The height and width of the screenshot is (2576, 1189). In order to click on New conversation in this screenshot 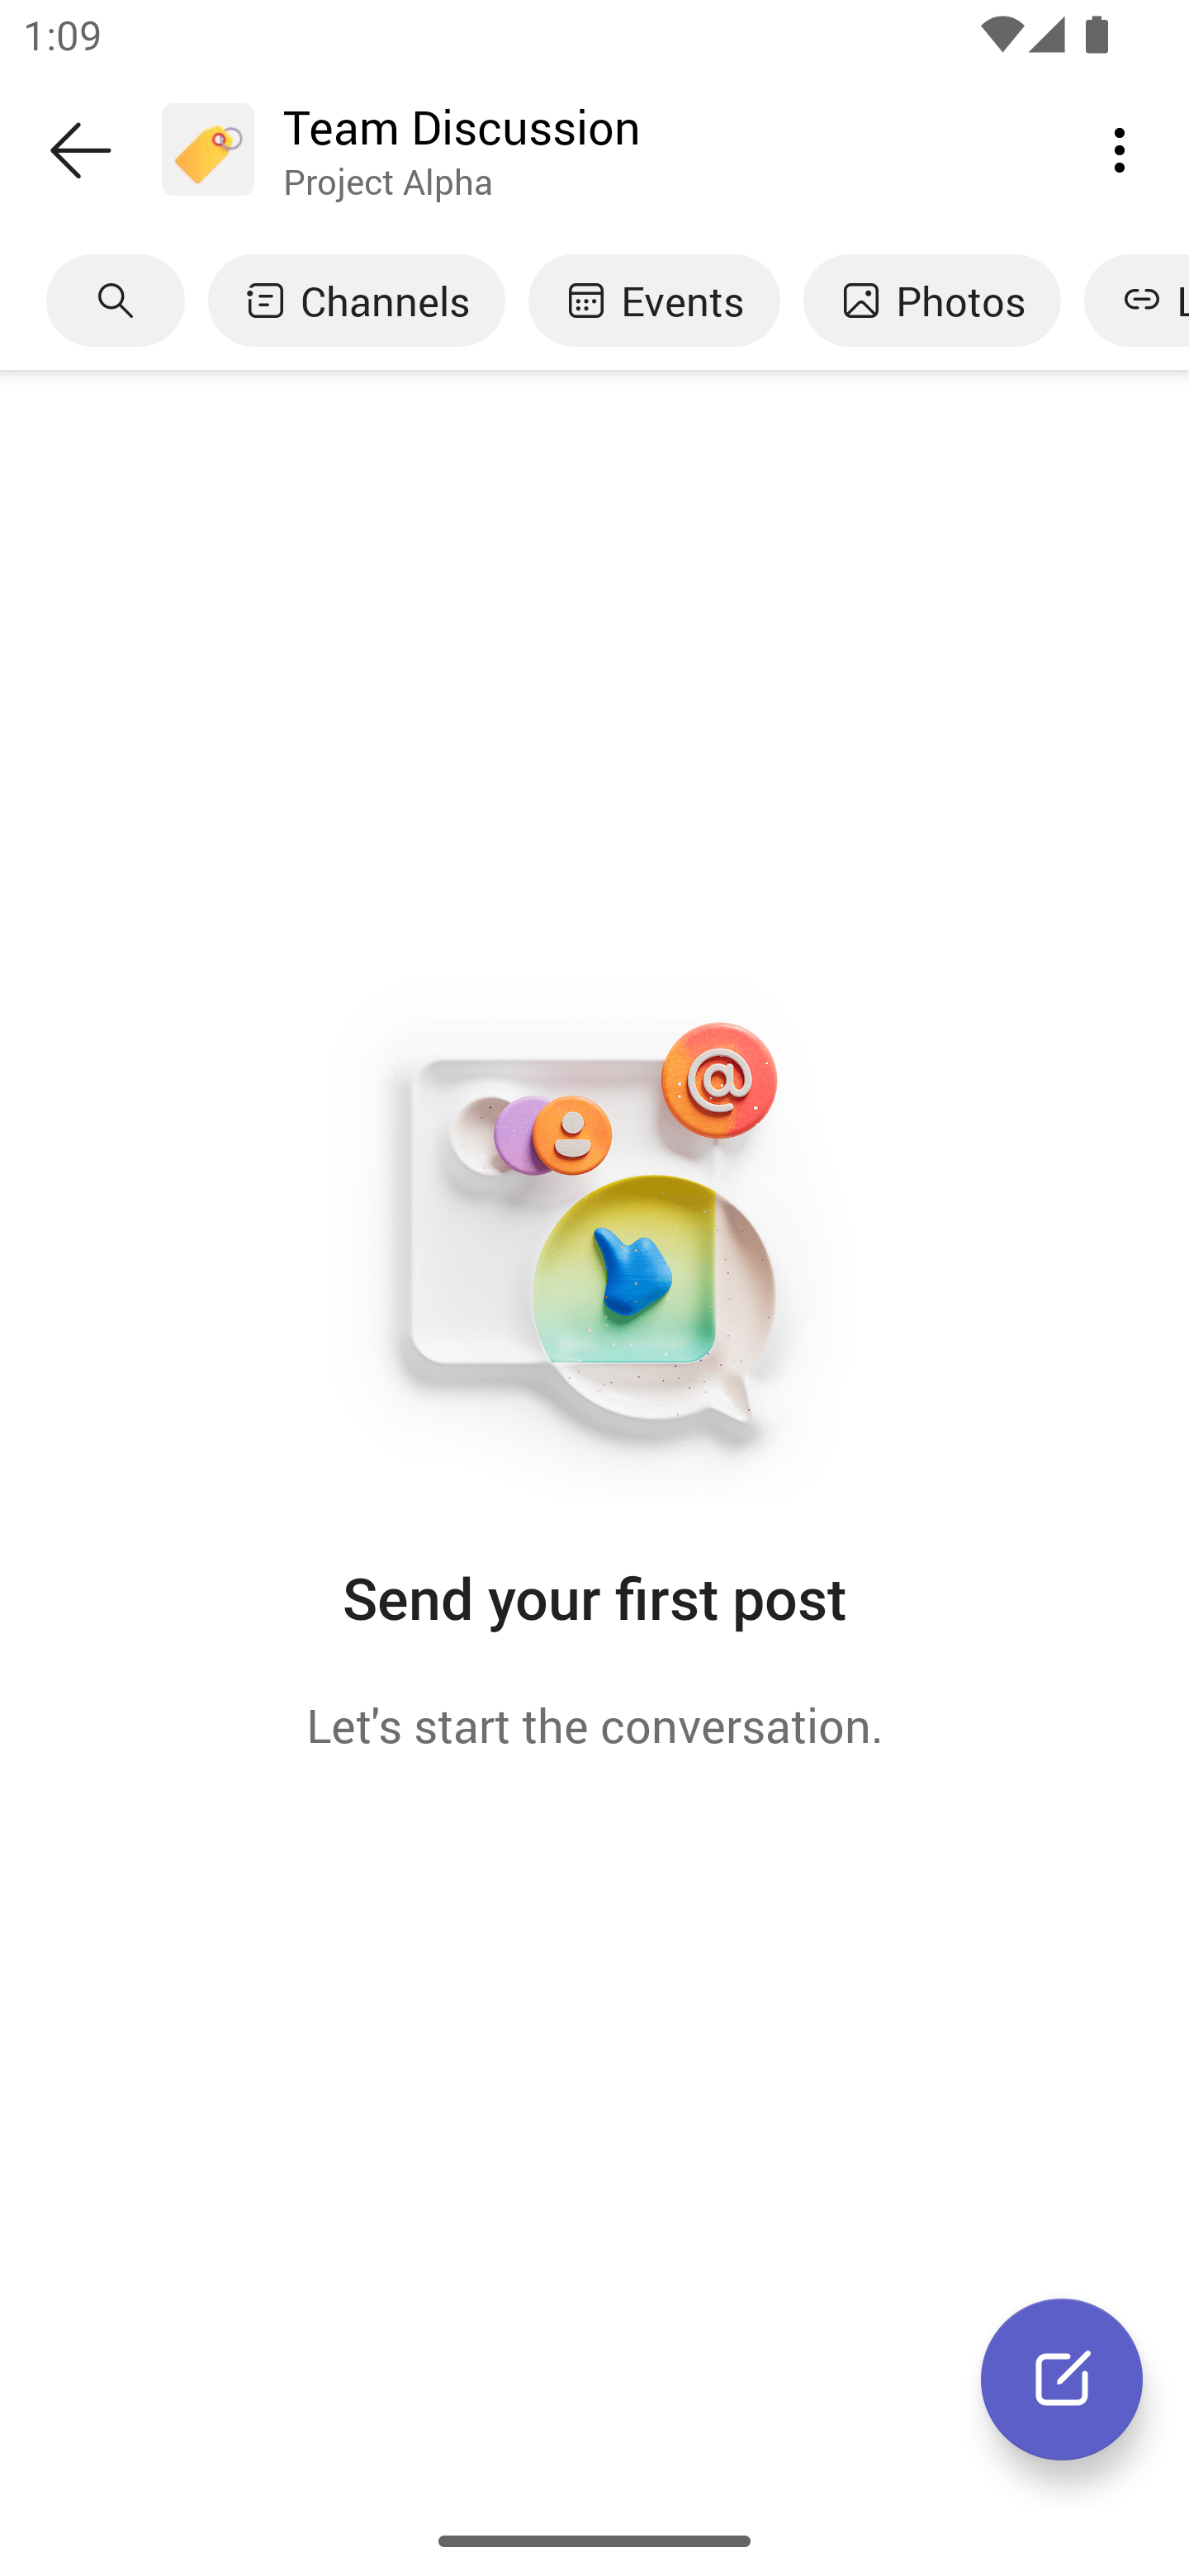, I will do `click(1062, 2379)`.